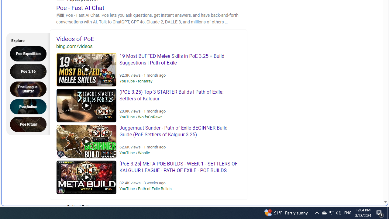  What do you see at coordinates (371, 184) in the screenshot?
I see `Search more` at bounding box center [371, 184].